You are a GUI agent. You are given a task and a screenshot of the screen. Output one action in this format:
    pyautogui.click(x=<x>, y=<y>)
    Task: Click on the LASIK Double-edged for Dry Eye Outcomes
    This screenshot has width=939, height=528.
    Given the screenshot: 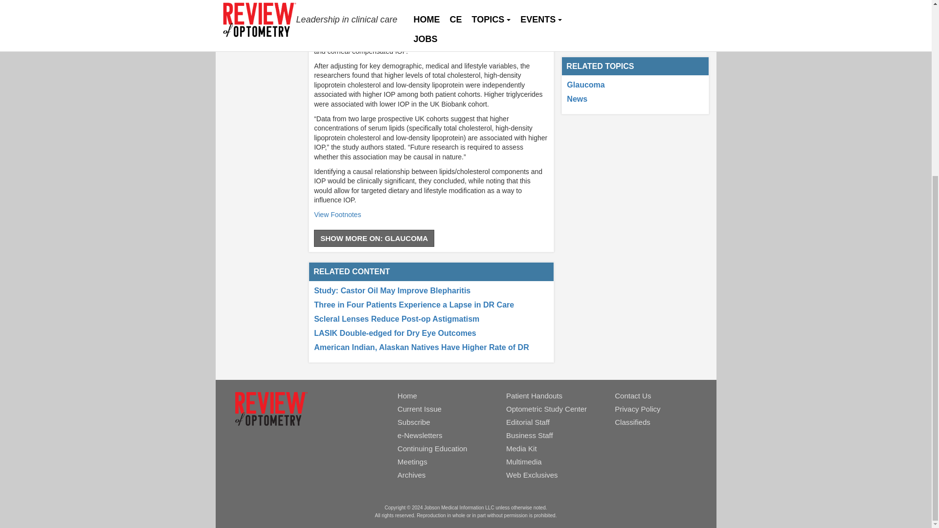 What is the action you would take?
    pyautogui.click(x=395, y=333)
    